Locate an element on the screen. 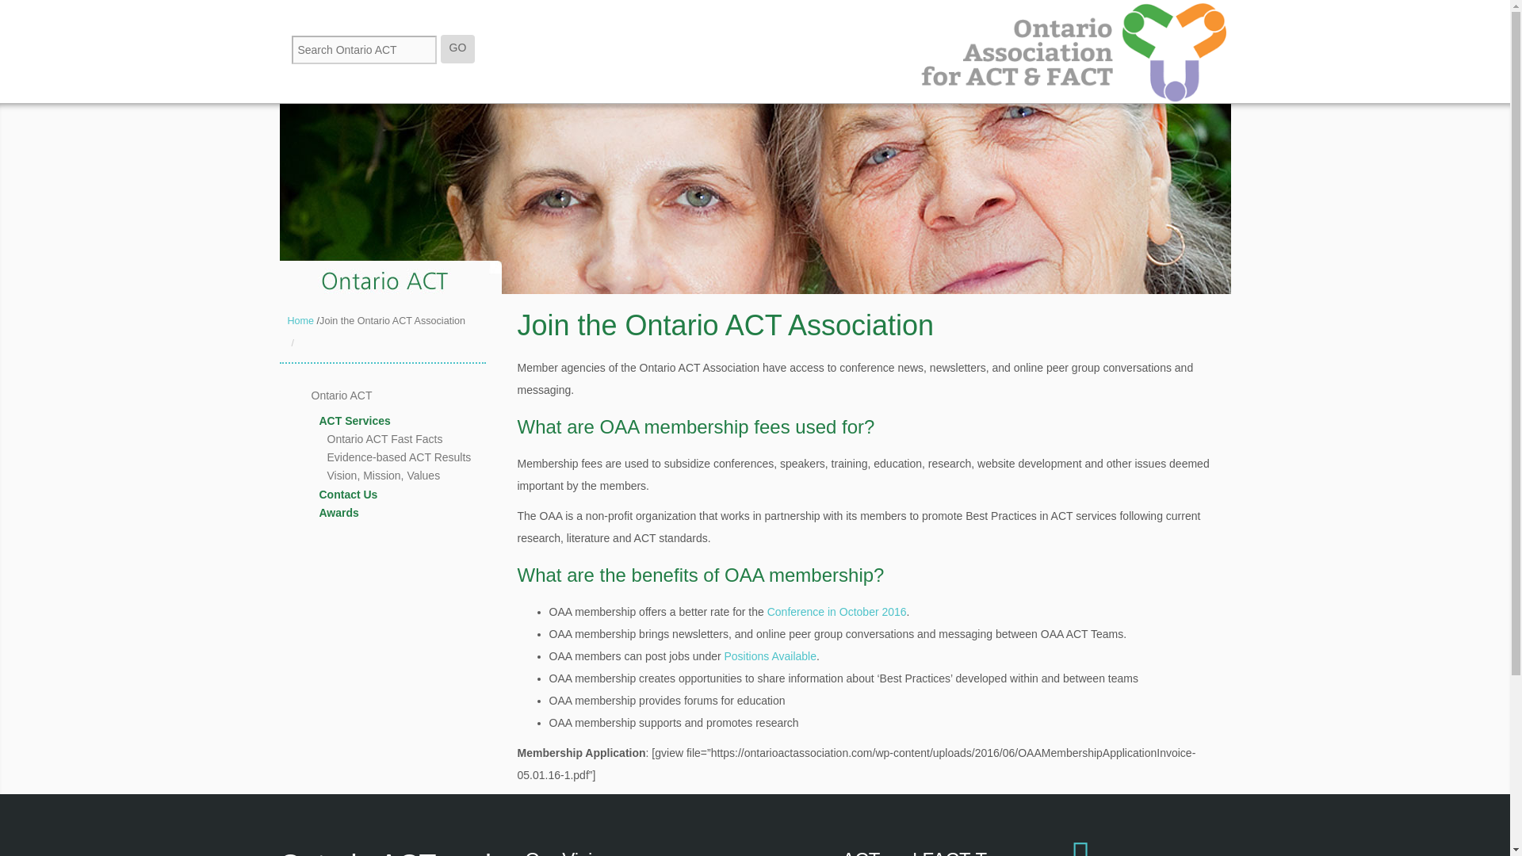  Conference in October 2016 is located at coordinates (837, 611).